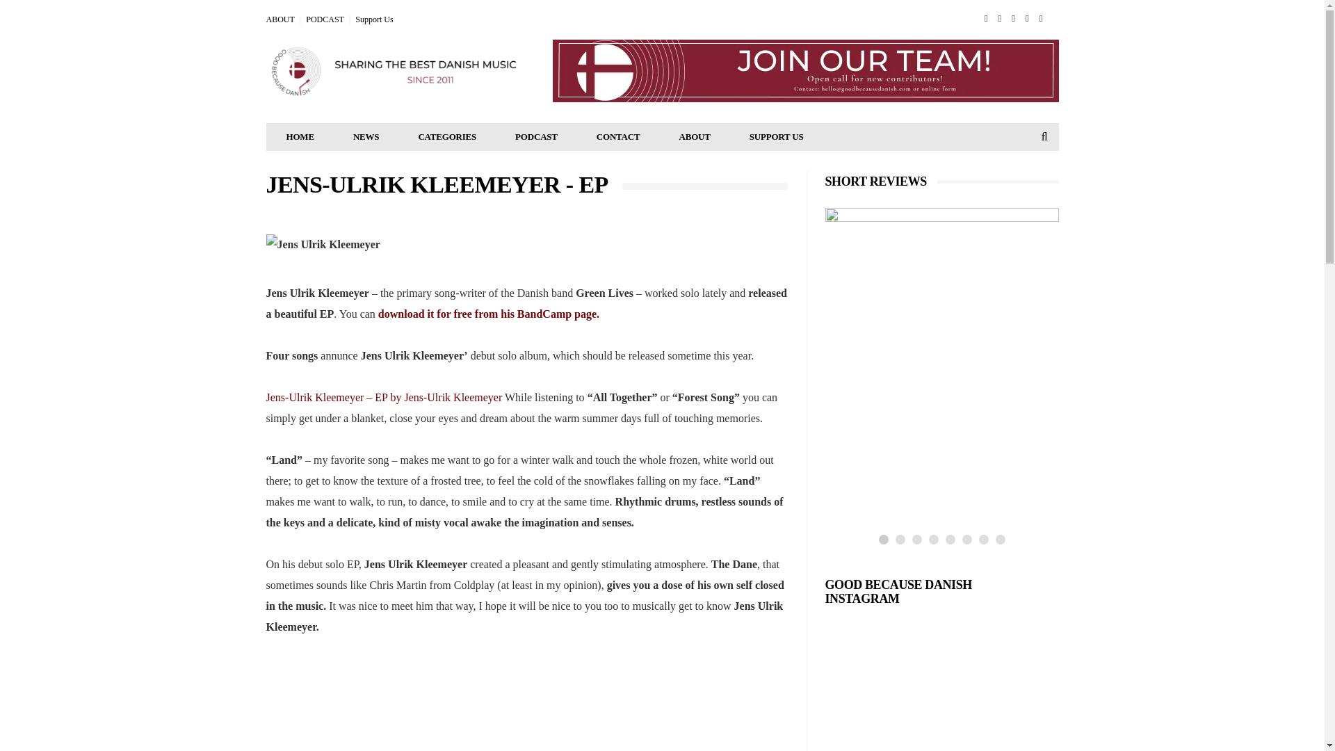 The height and width of the screenshot is (751, 1335). I want to click on CATEGORIES, so click(446, 137).